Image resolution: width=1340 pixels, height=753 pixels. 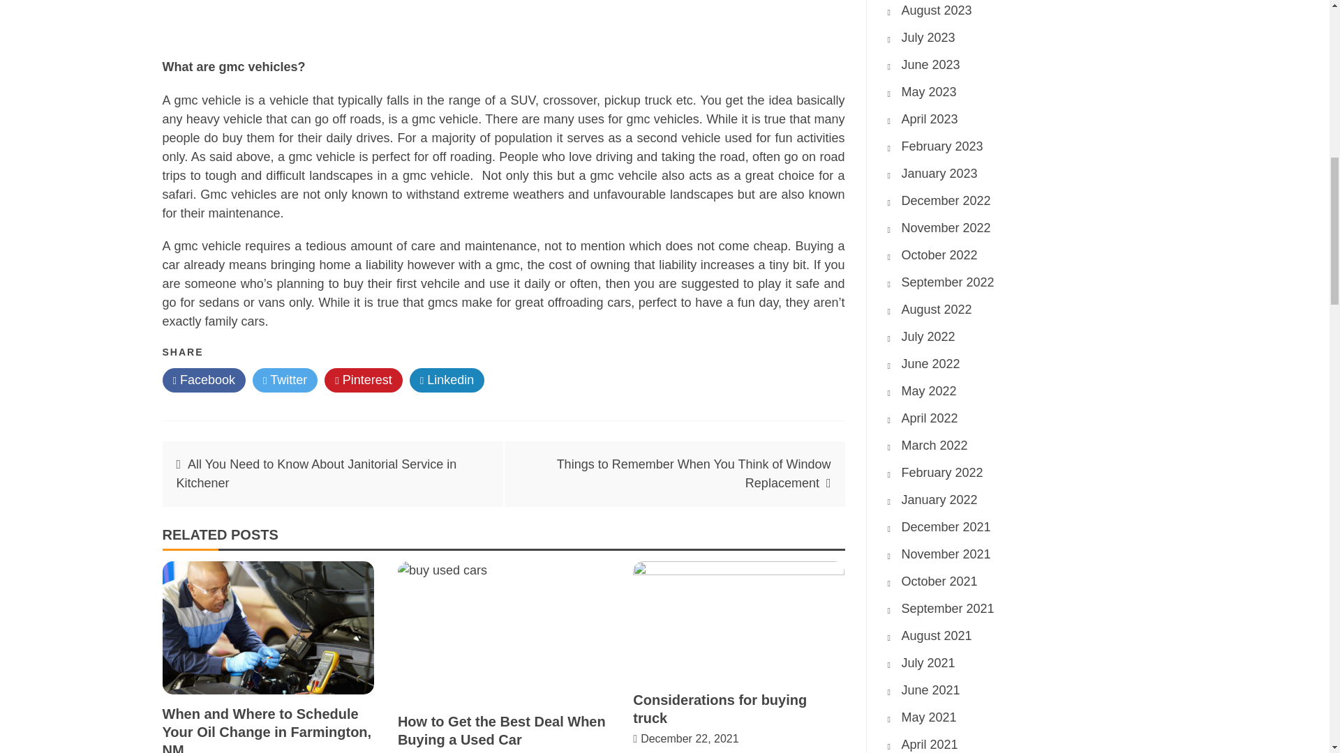 I want to click on How to Get the Best Deal When Buying a Used Car, so click(x=501, y=731).